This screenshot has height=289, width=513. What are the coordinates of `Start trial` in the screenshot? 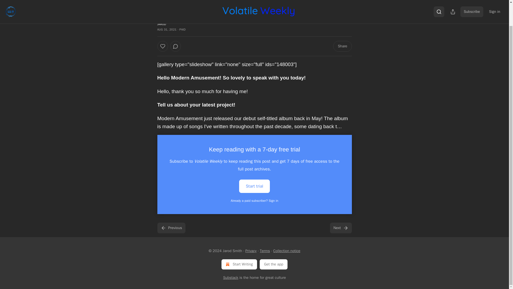 It's located at (254, 186).